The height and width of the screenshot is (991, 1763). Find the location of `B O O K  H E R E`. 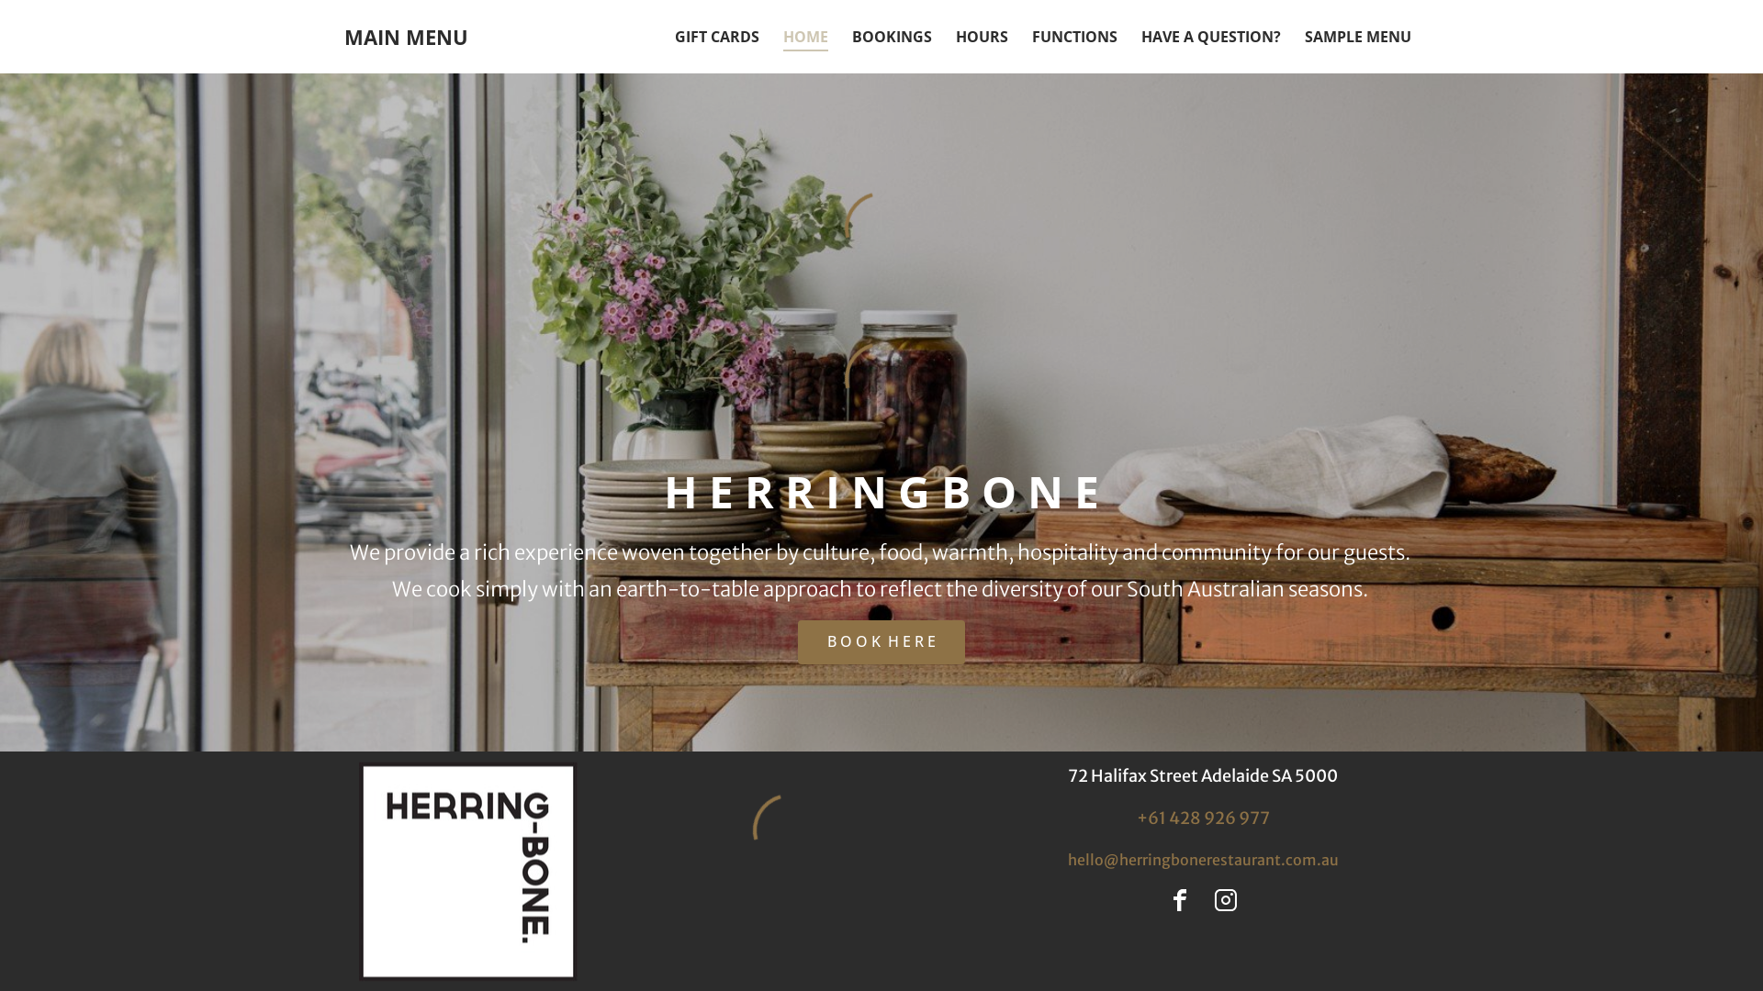

B O O K  H E R E is located at coordinates (881, 642).